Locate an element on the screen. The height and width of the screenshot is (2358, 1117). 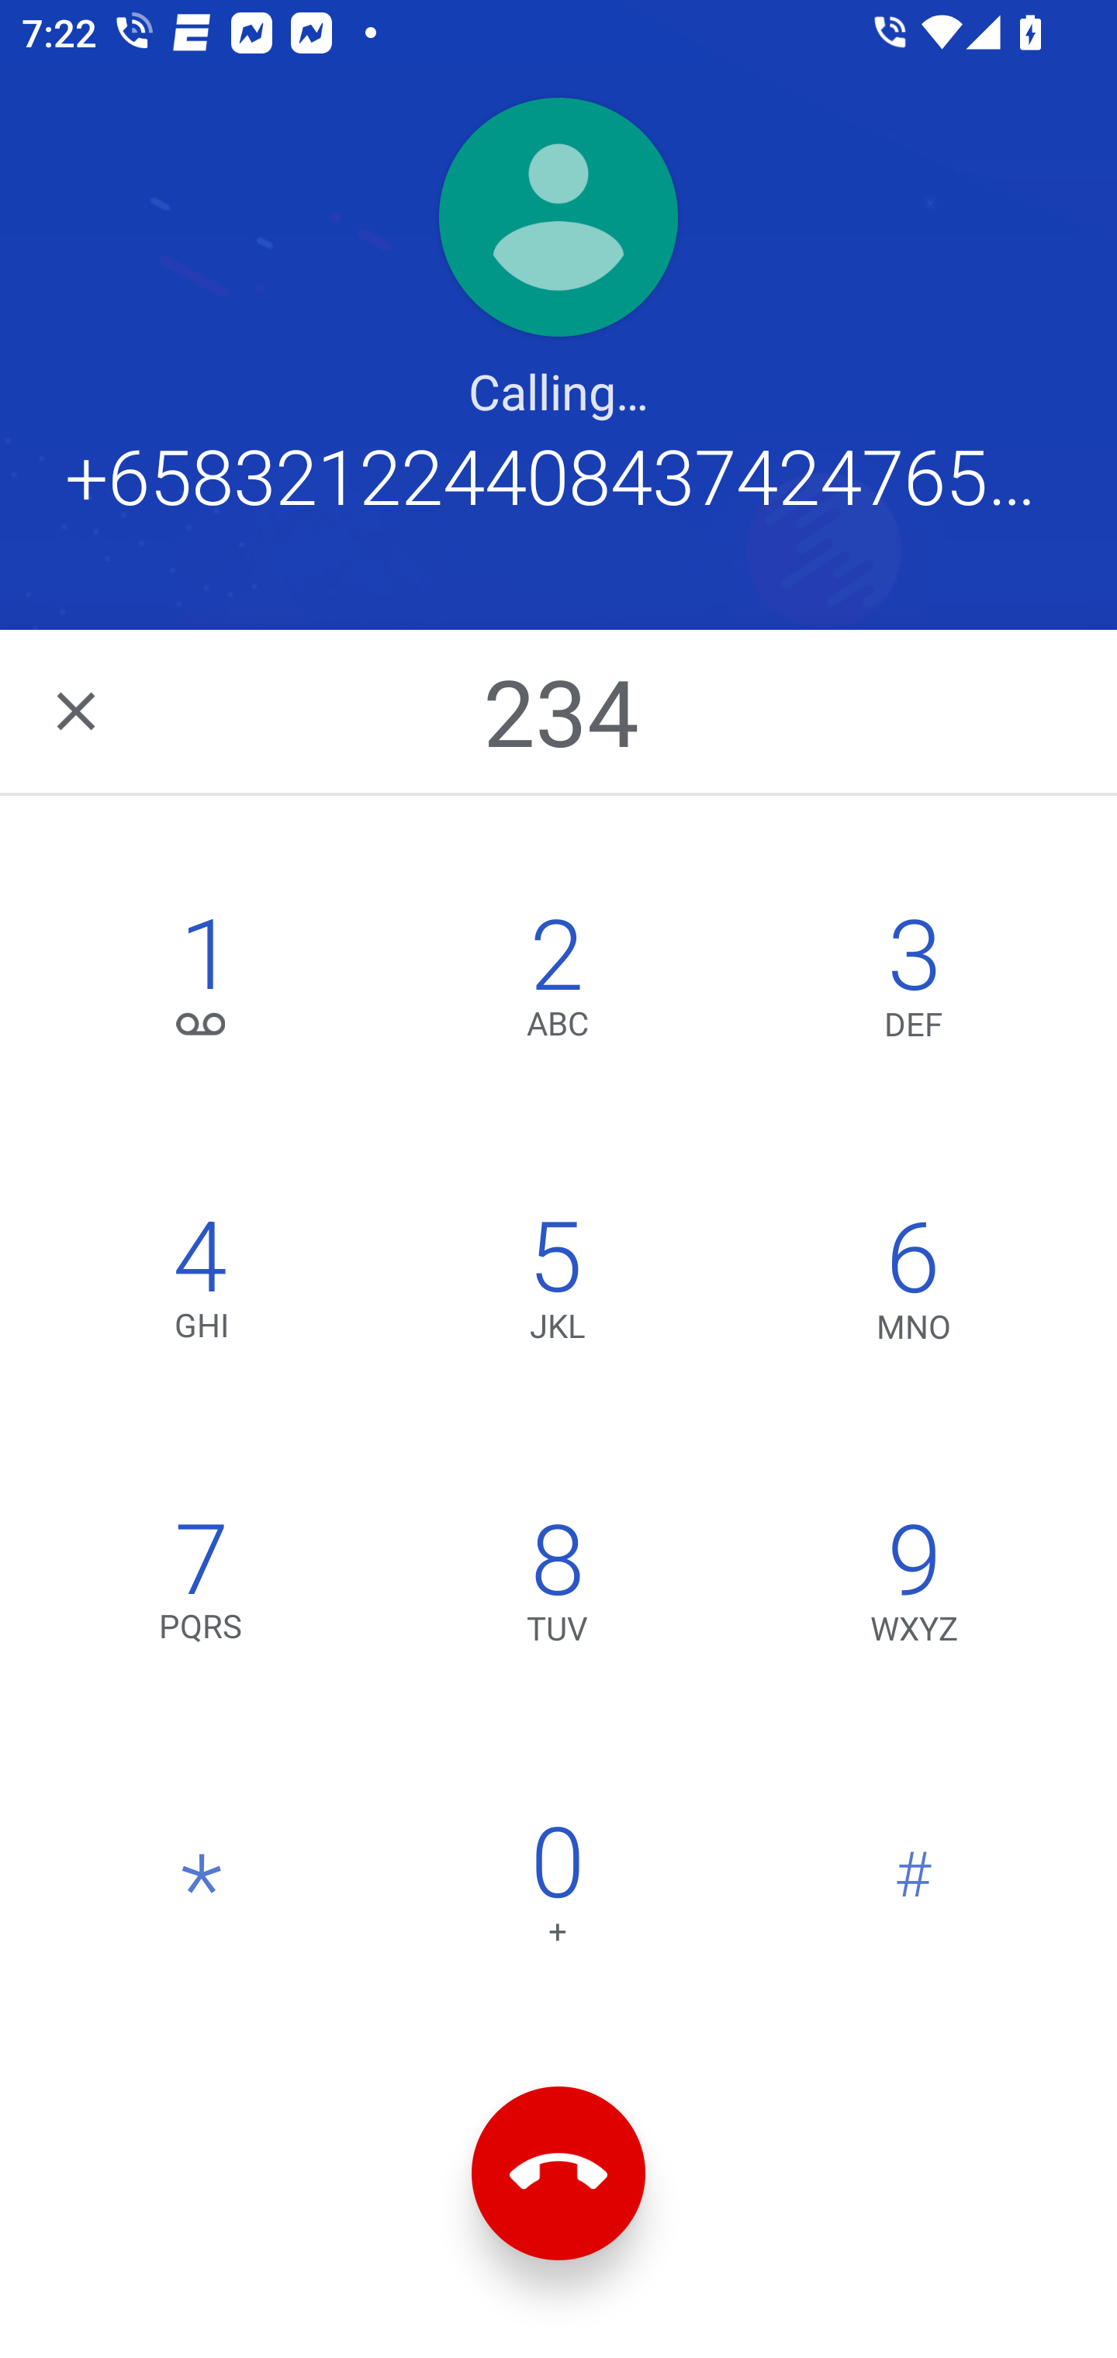
9,WXYZ 9 WXYZ is located at coordinates (914, 1589).